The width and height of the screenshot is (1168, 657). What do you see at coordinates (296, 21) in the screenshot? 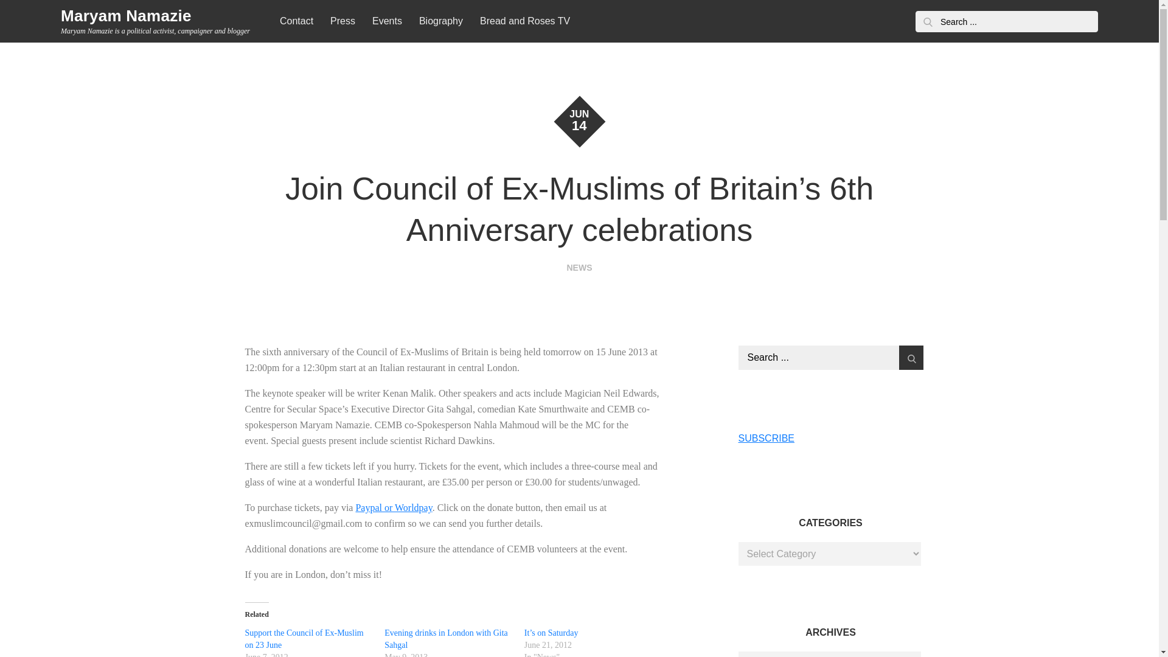
I see `Contact` at bounding box center [296, 21].